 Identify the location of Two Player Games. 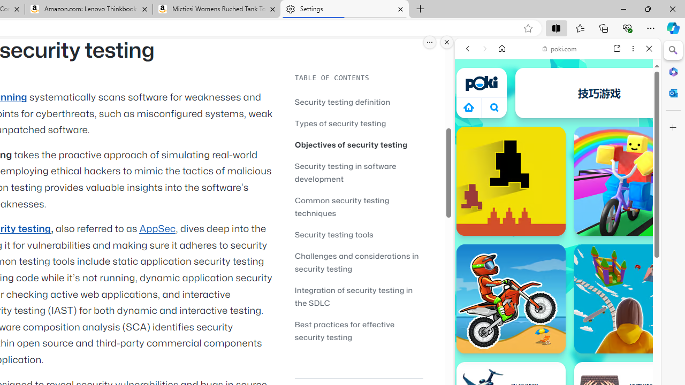
(558, 304).